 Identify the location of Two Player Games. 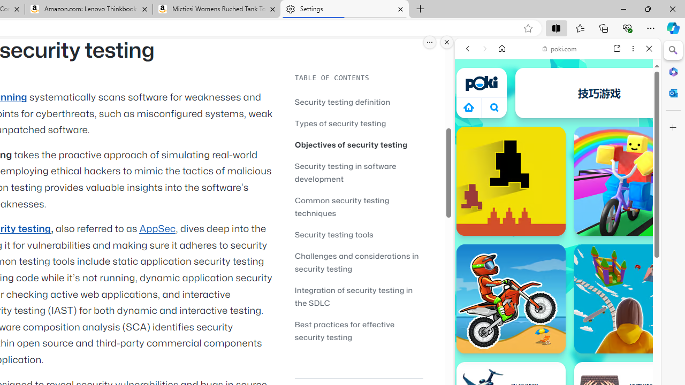
(558, 304).